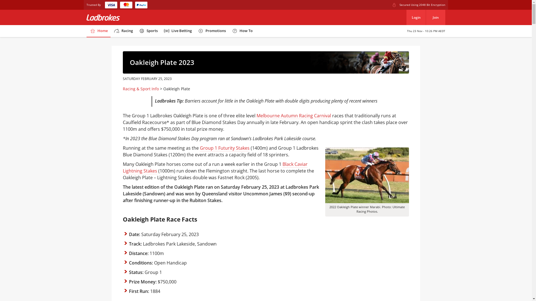 The height and width of the screenshot is (301, 536). What do you see at coordinates (435, 17) in the screenshot?
I see `Join` at bounding box center [435, 17].